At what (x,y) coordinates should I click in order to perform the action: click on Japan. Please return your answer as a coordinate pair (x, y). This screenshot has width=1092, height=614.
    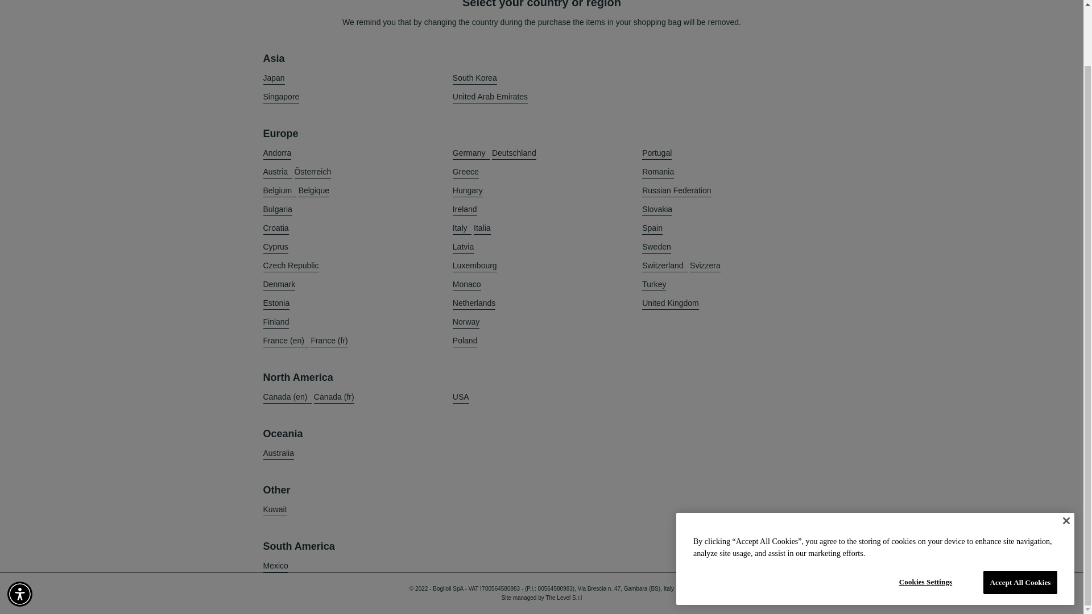
    Looking at the image, I should click on (273, 78).